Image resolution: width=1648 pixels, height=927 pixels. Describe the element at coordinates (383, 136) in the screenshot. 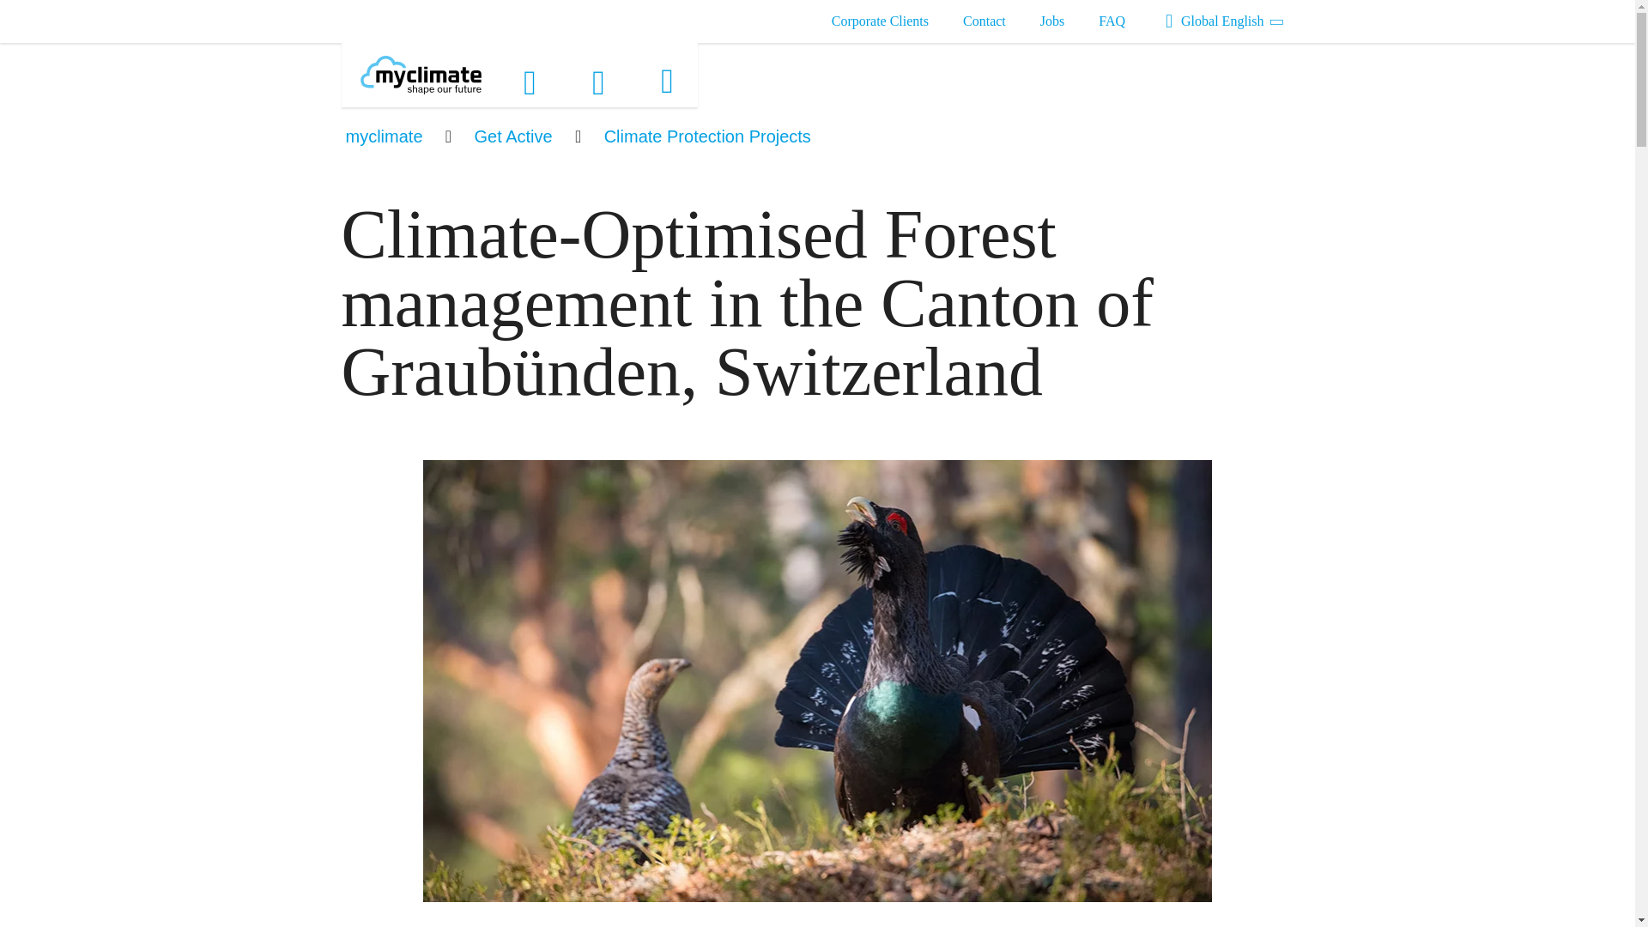

I see `myclimate` at that location.